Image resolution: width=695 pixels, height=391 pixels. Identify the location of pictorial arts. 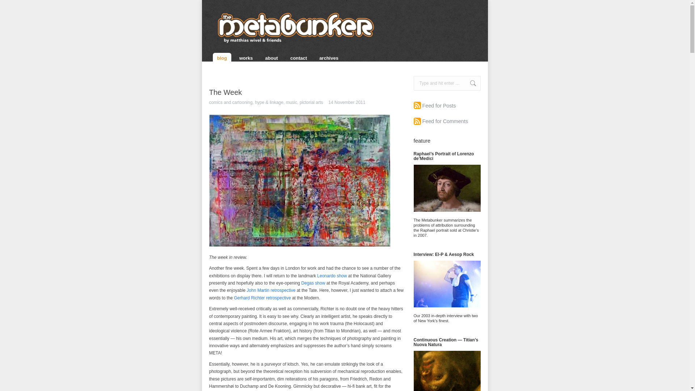
(311, 102).